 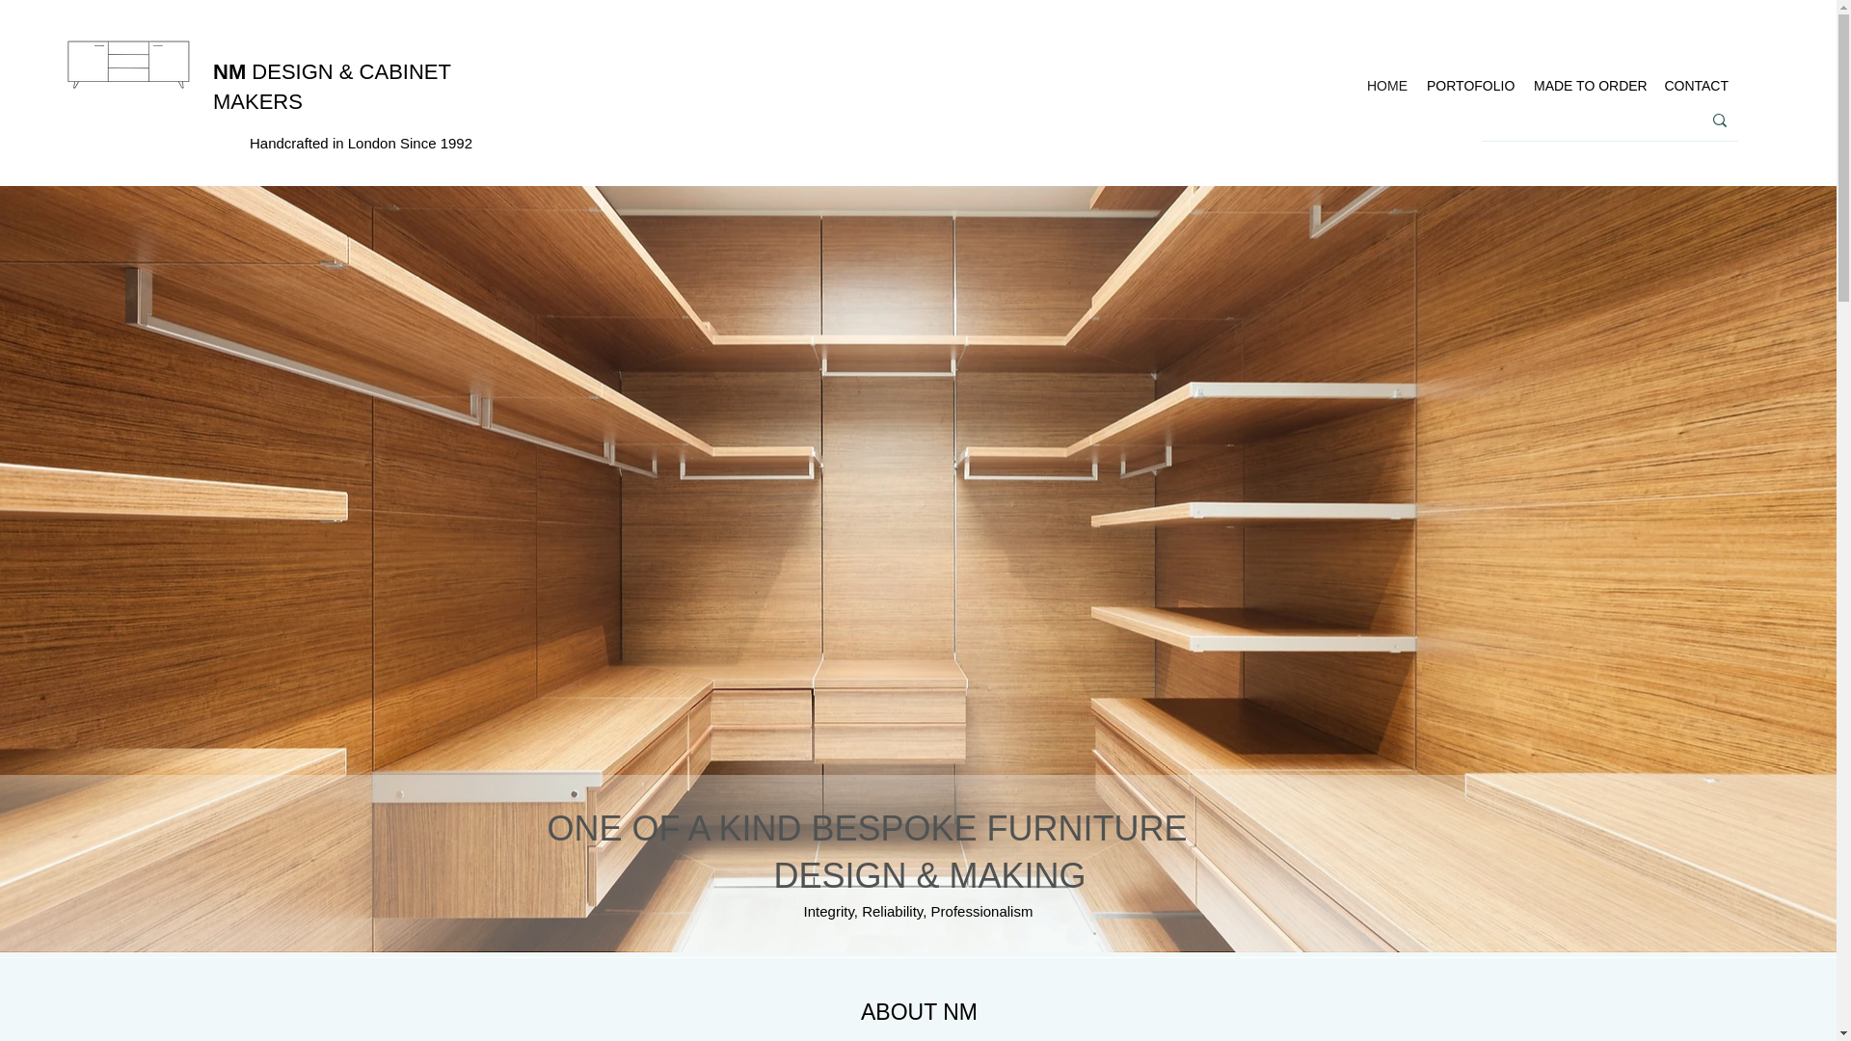 I want to click on PORTOFOLIO, so click(x=1470, y=85).